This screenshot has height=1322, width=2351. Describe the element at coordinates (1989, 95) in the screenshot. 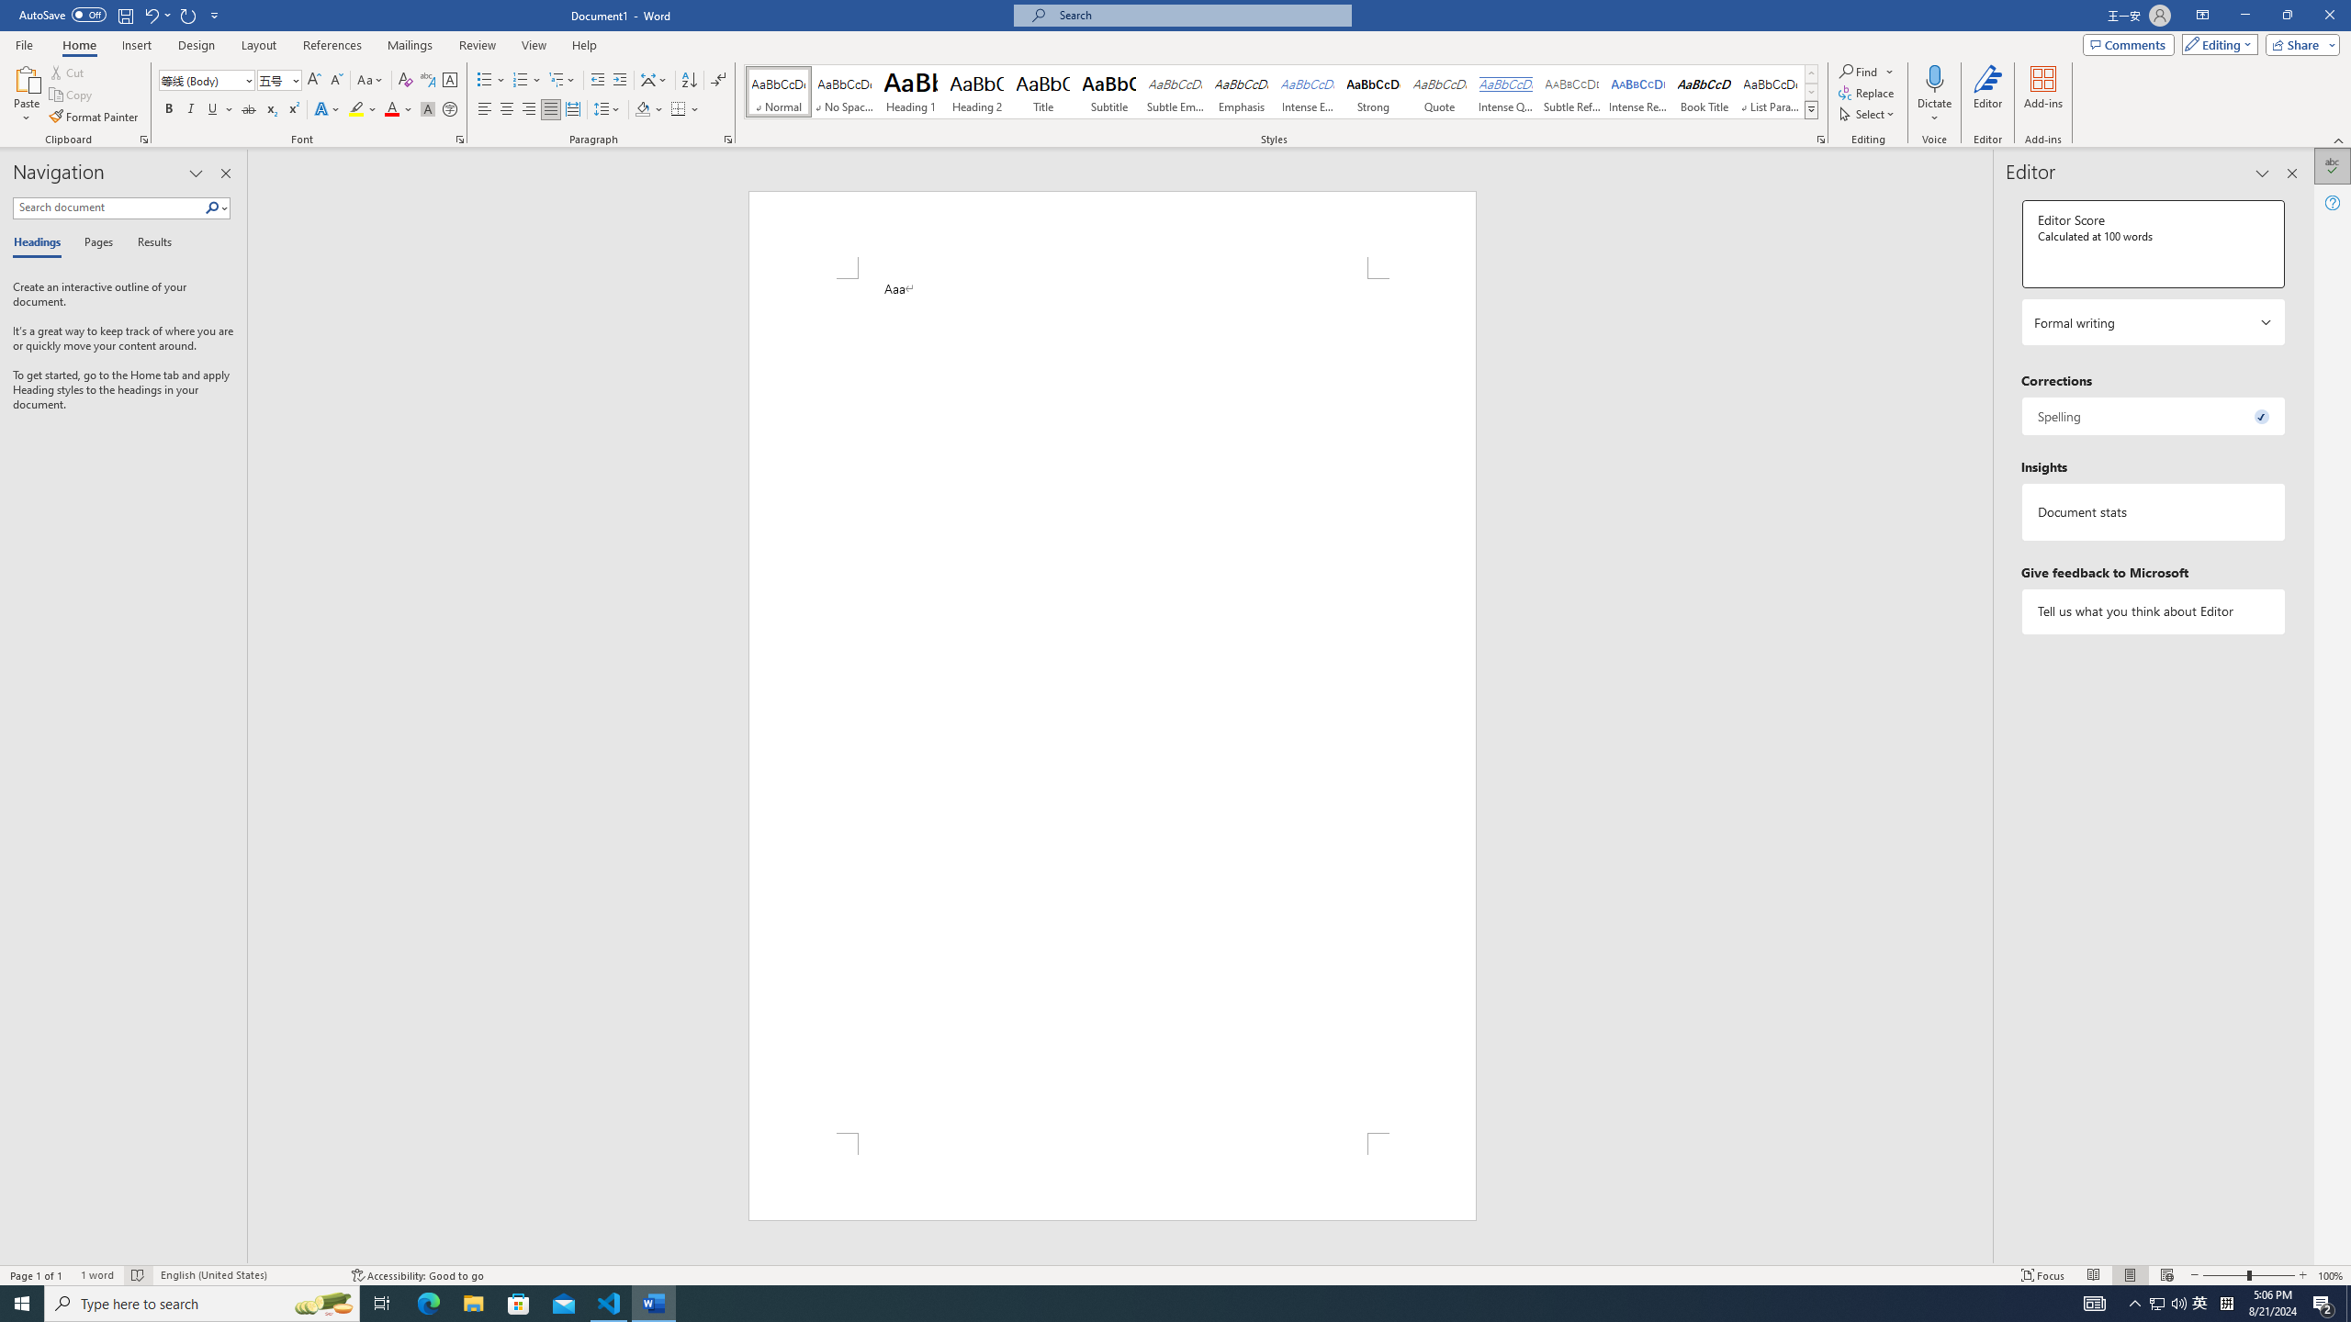

I see `Editor` at that location.